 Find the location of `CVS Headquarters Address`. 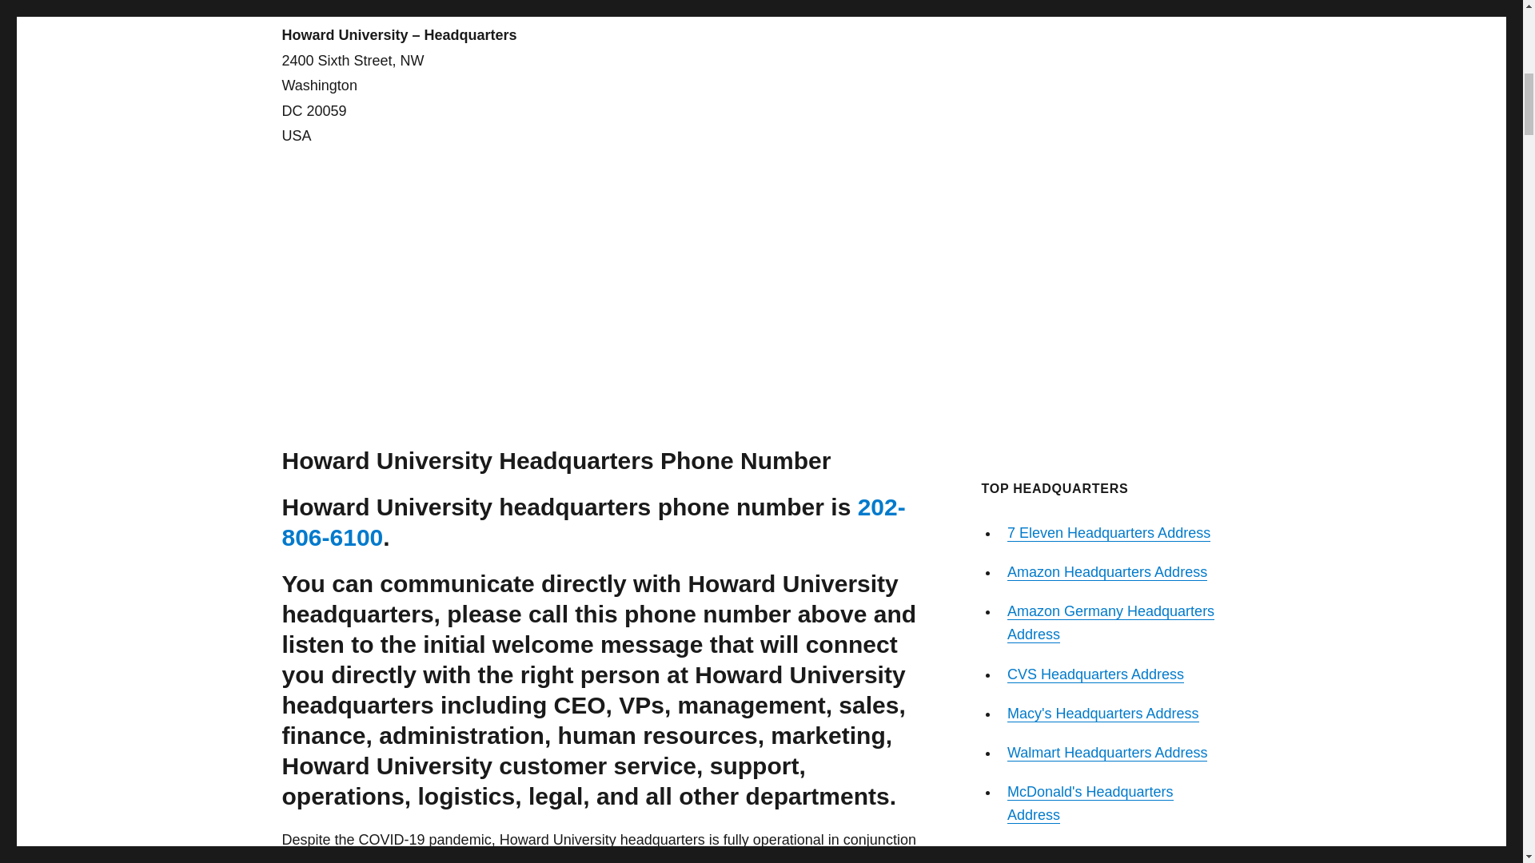

CVS Headquarters Address is located at coordinates (1095, 674).